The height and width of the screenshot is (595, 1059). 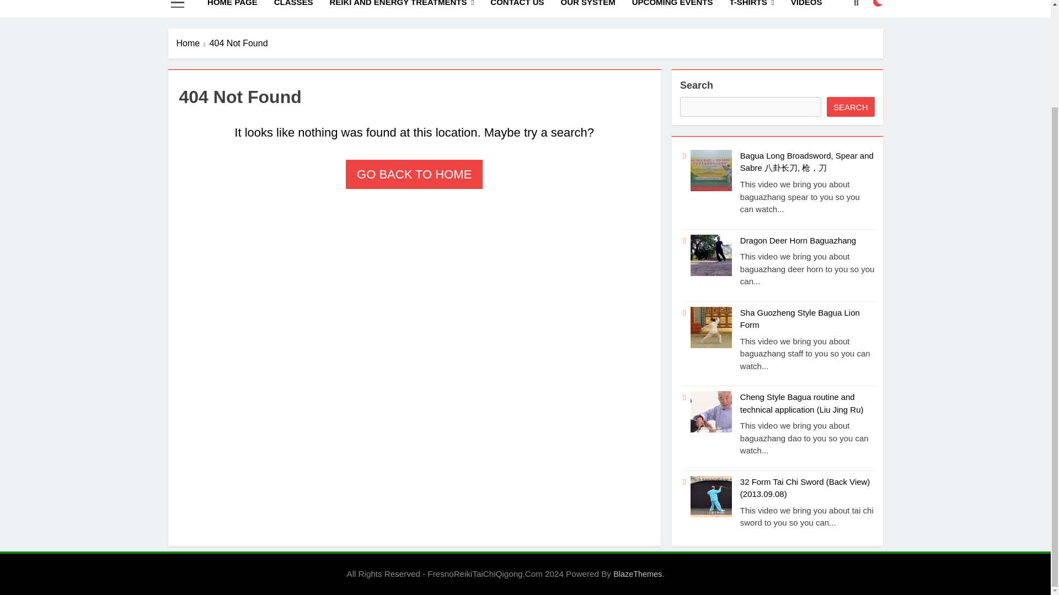 What do you see at coordinates (516, 9) in the screenshot?
I see `CONTACT US` at bounding box center [516, 9].